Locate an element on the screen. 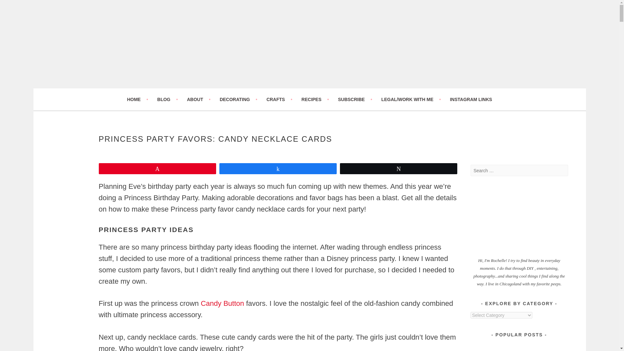  DECORATING is located at coordinates (238, 99).